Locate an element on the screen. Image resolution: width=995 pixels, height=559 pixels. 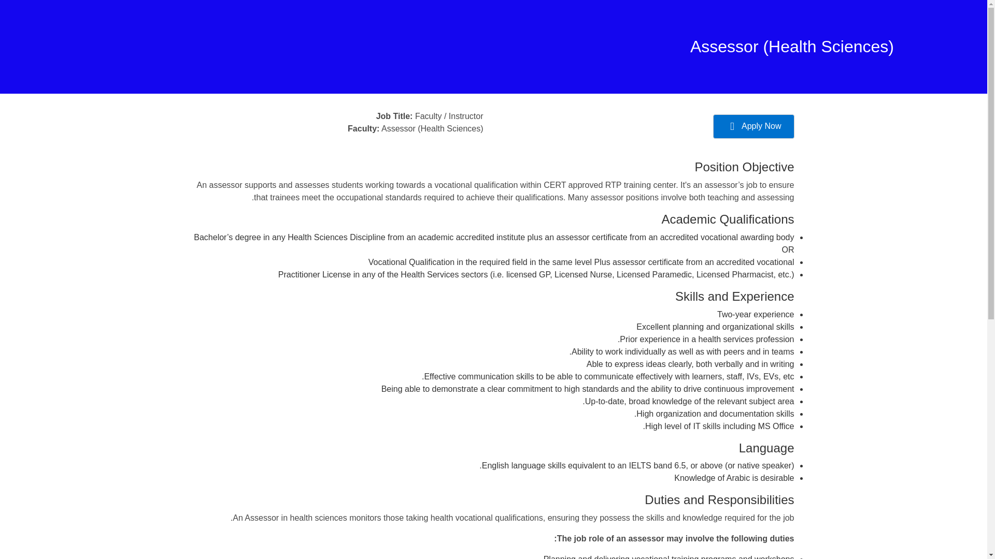
Register for IELTS is located at coordinates (598, 351).